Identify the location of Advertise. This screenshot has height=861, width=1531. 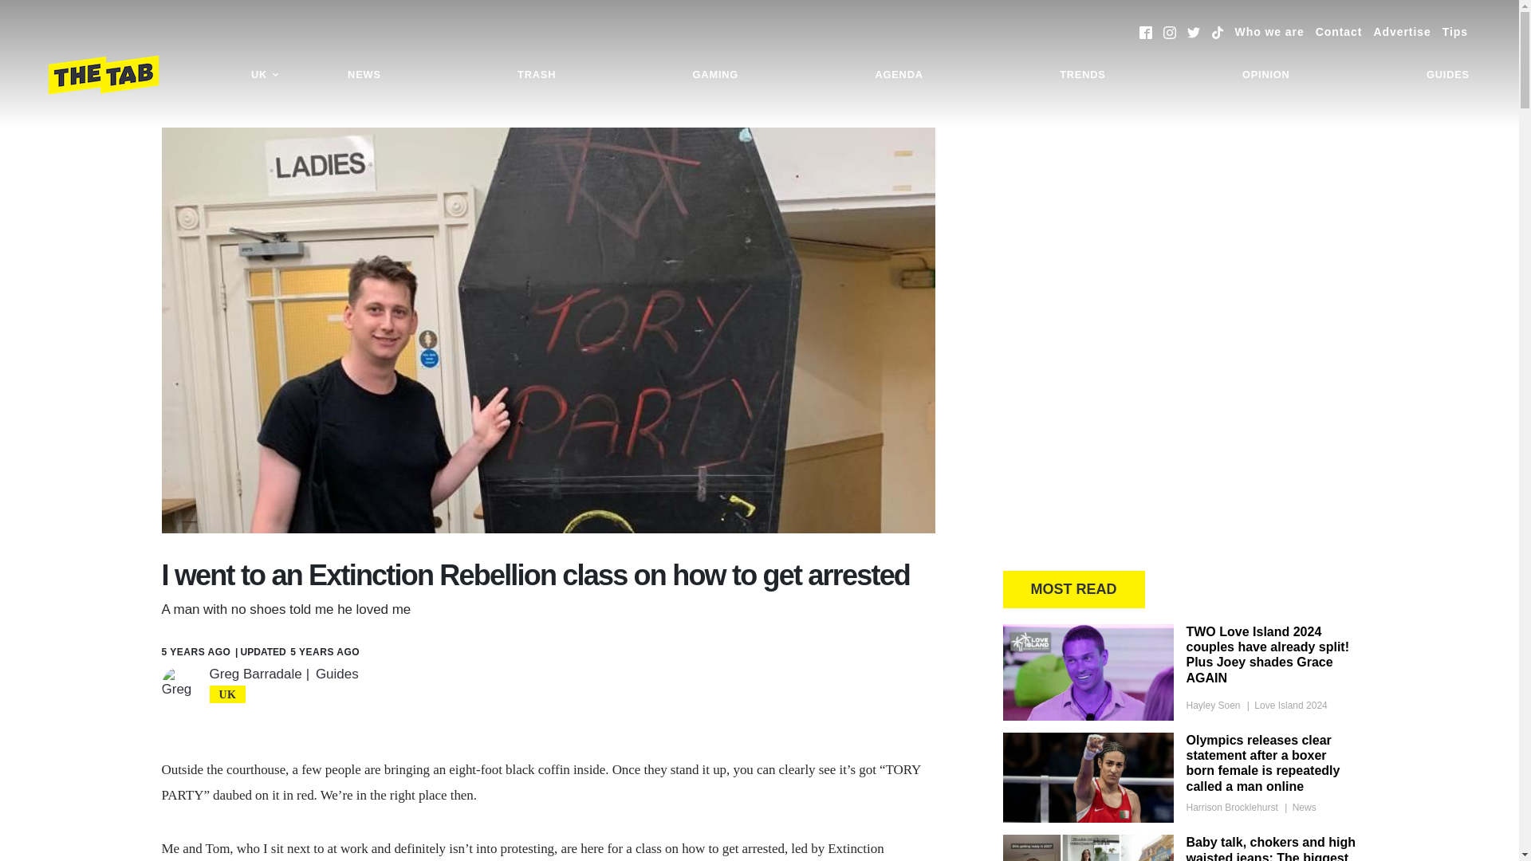
(1402, 32).